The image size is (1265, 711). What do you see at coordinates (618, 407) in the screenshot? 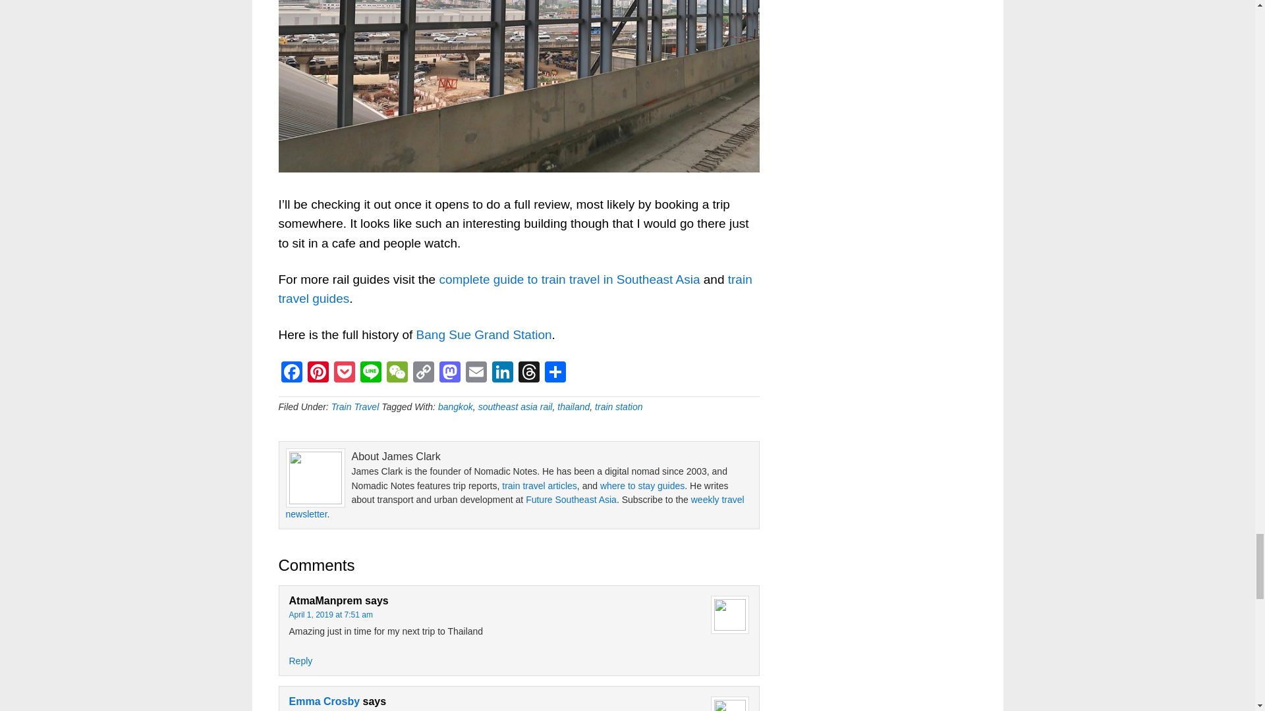
I see `train station` at bounding box center [618, 407].